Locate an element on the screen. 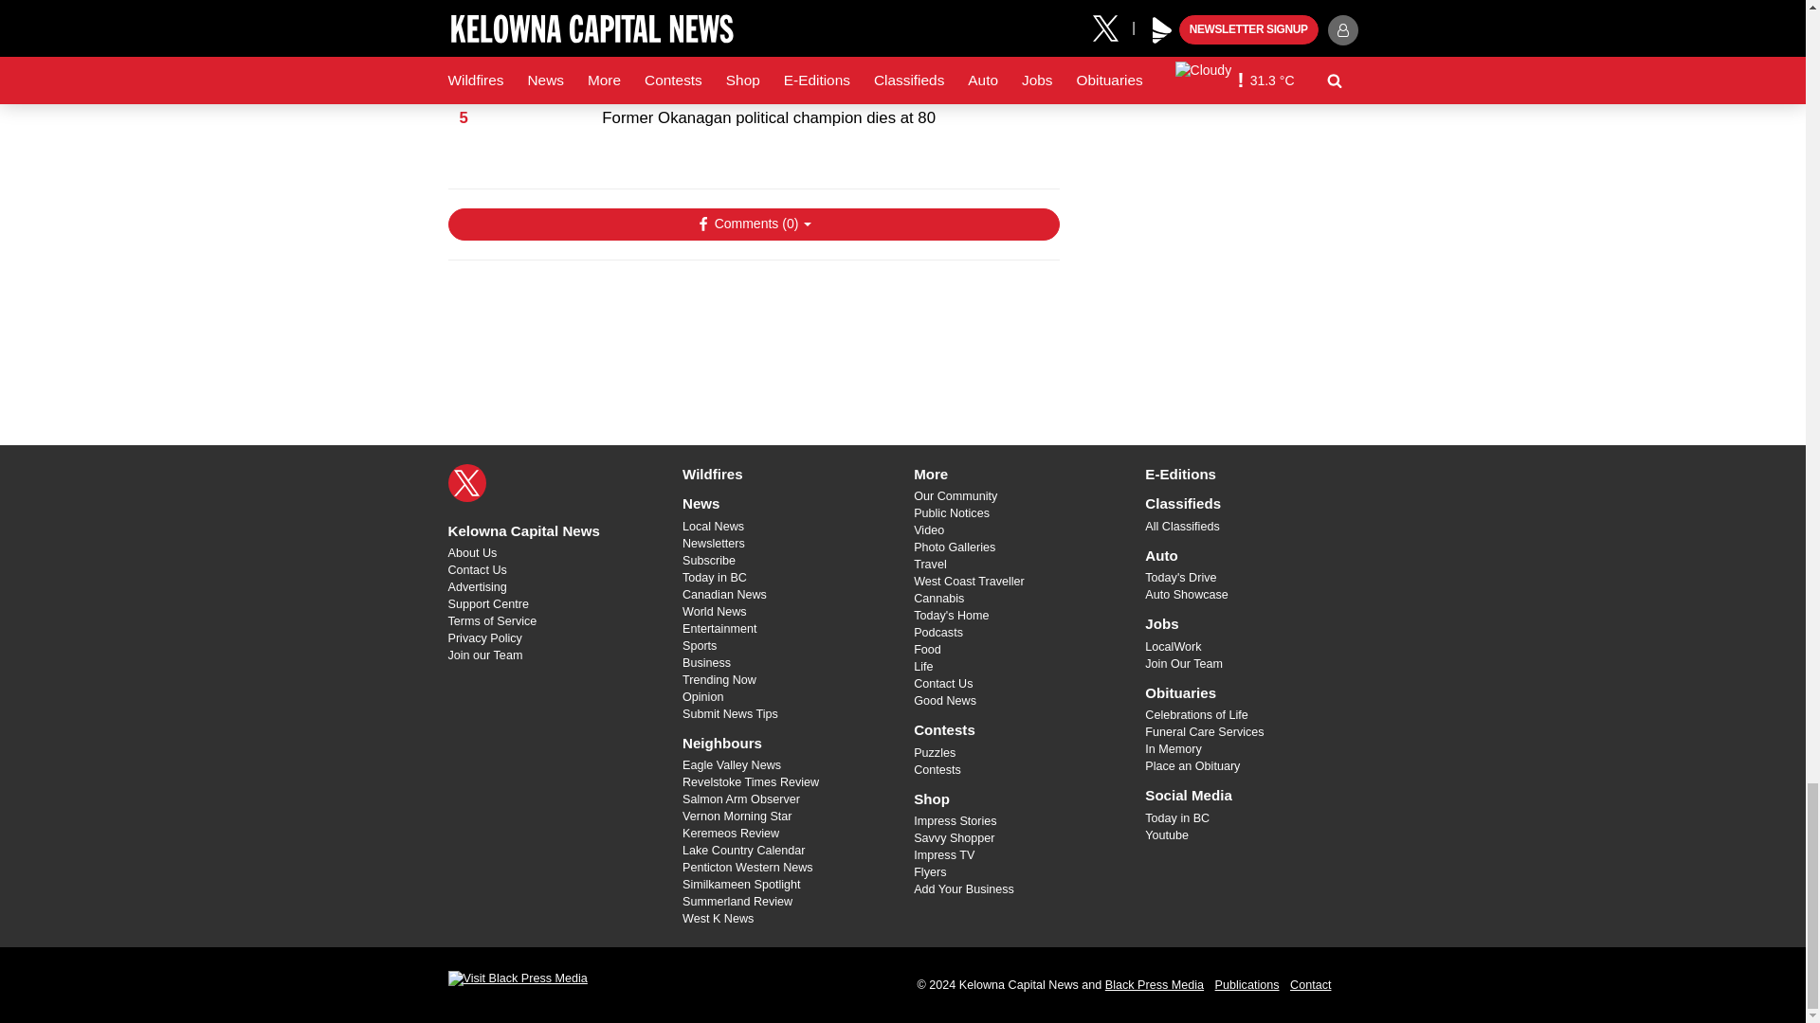 The width and height of the screenshot is (1820, 1023). X is located at coordinates (466, 483).